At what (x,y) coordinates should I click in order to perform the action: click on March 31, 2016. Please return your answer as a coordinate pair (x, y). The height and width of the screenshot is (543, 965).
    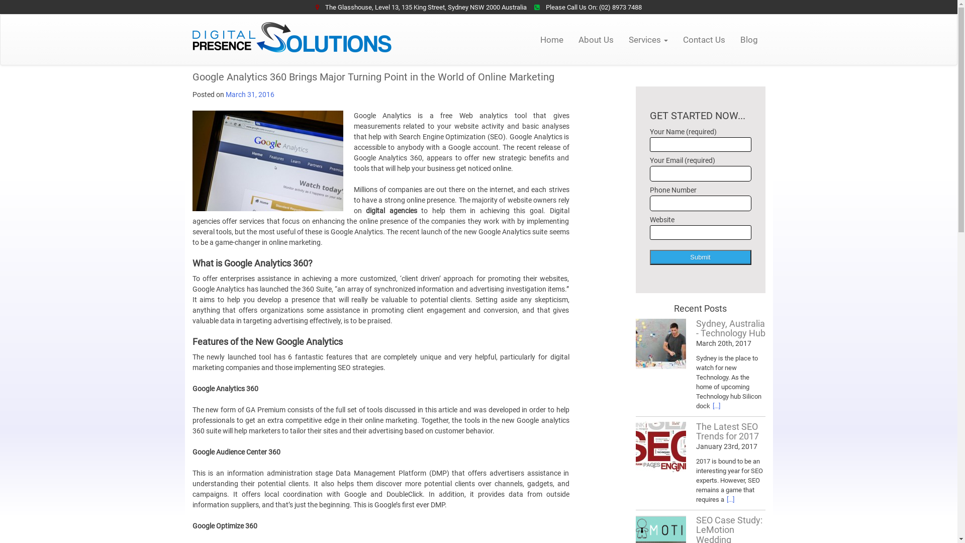
    Looking at the image, I should click on (249, 95).